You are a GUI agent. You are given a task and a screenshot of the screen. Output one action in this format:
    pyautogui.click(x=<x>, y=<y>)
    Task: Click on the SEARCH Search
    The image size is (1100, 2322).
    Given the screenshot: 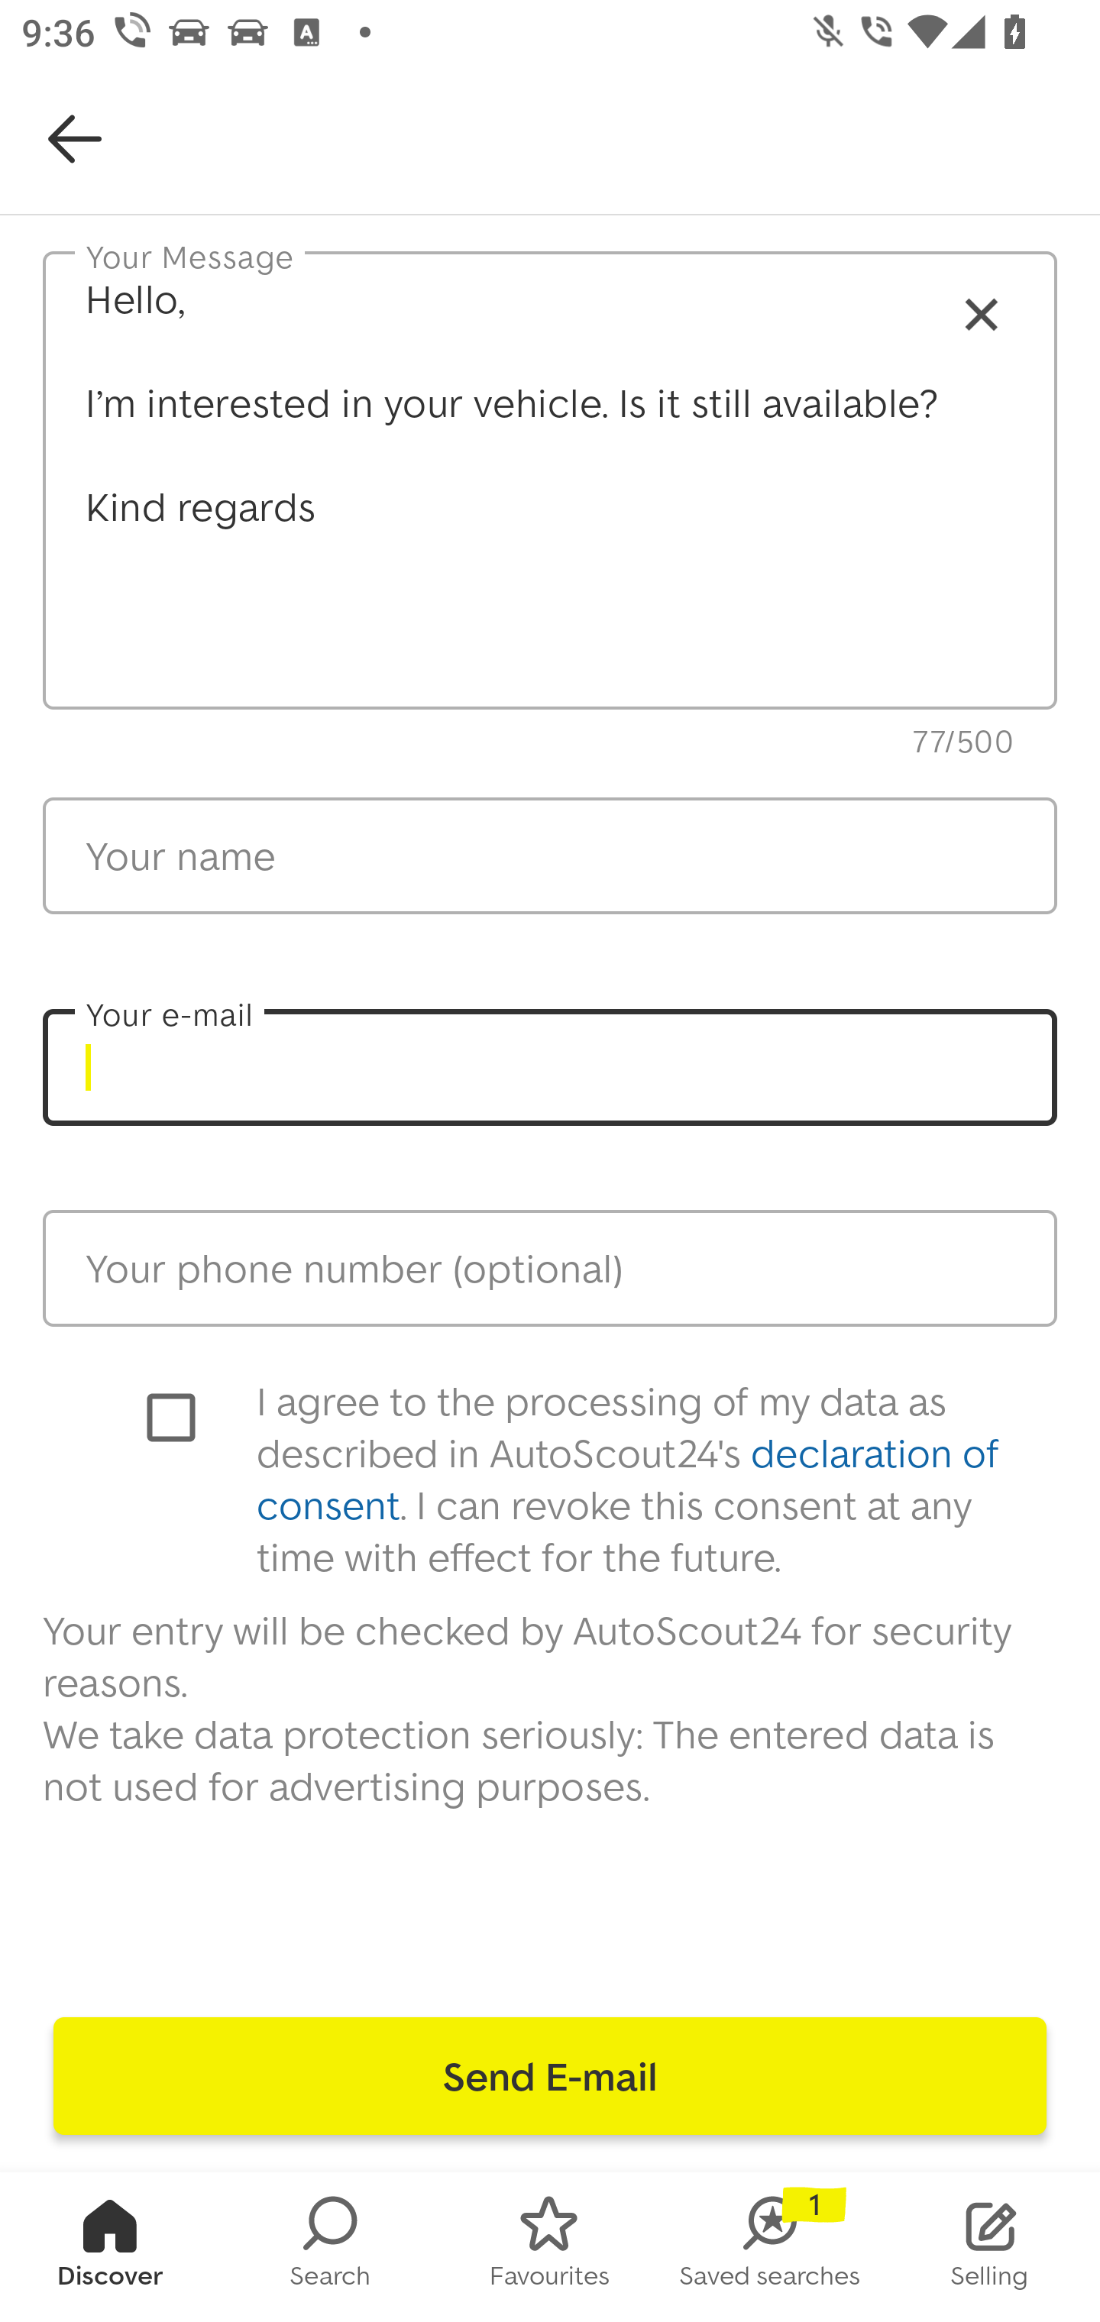 What is the action you would take?
    pyautogui.click(x=330, y=2247)
    